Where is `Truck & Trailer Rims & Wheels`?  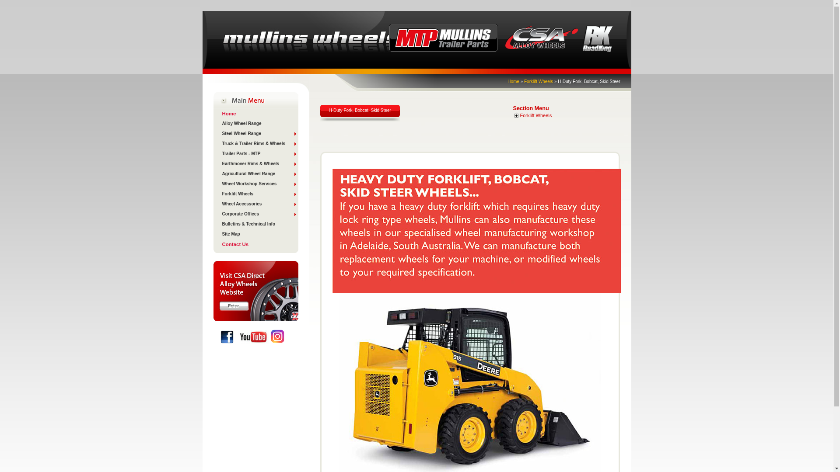
Truck & Trailer Rims & Wheels is located at coordinates (256, 144).